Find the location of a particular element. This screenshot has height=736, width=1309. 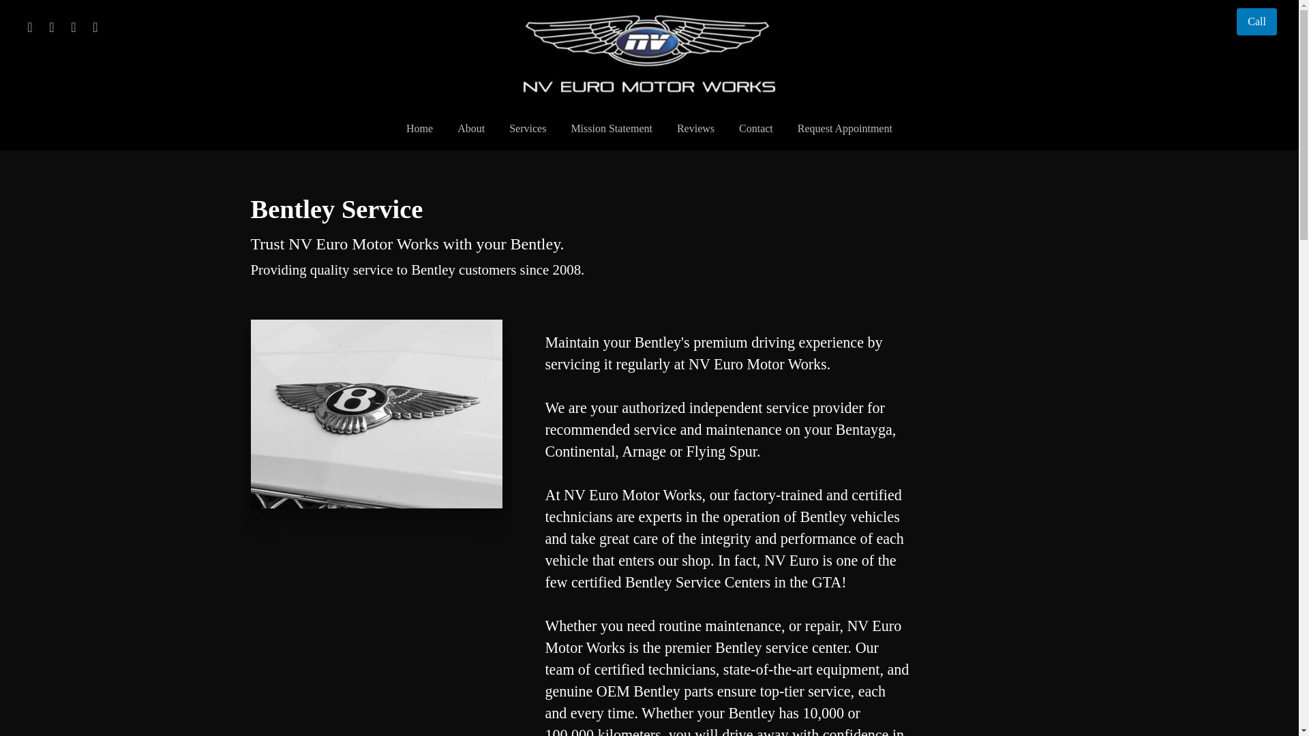

Services is located at coordinates (528, 128).